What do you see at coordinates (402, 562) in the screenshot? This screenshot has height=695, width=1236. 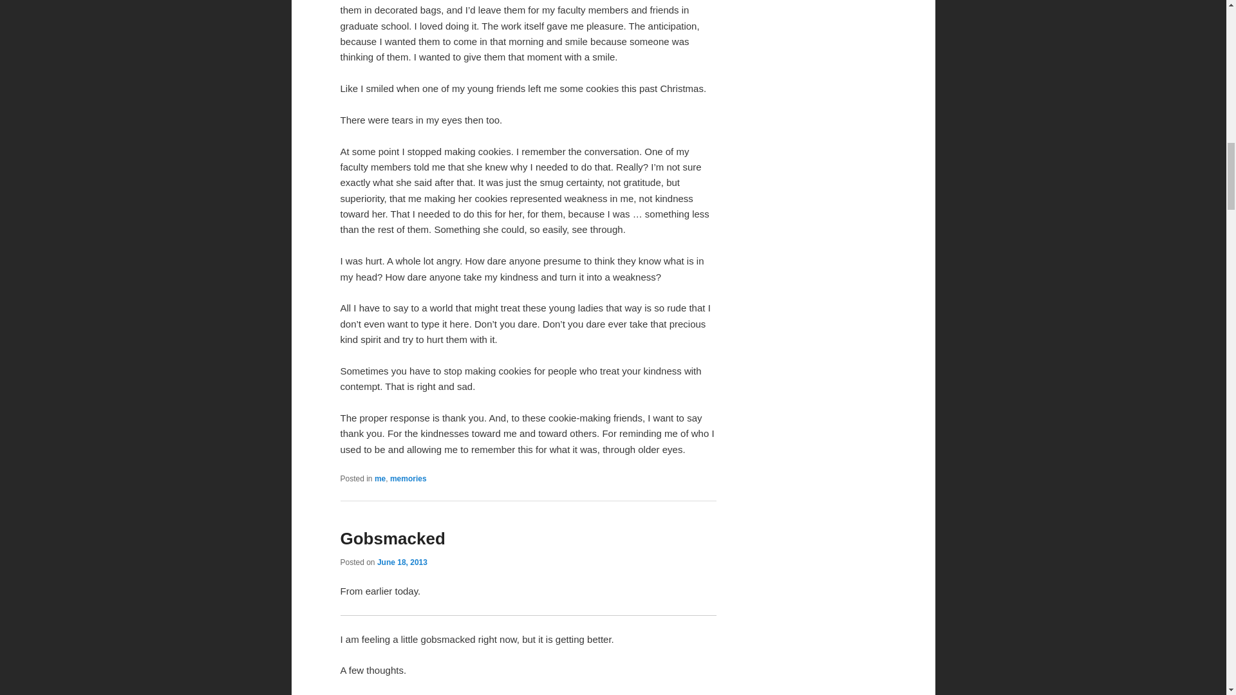 I see `June 18, 2013` at bounding box center [402, 562].